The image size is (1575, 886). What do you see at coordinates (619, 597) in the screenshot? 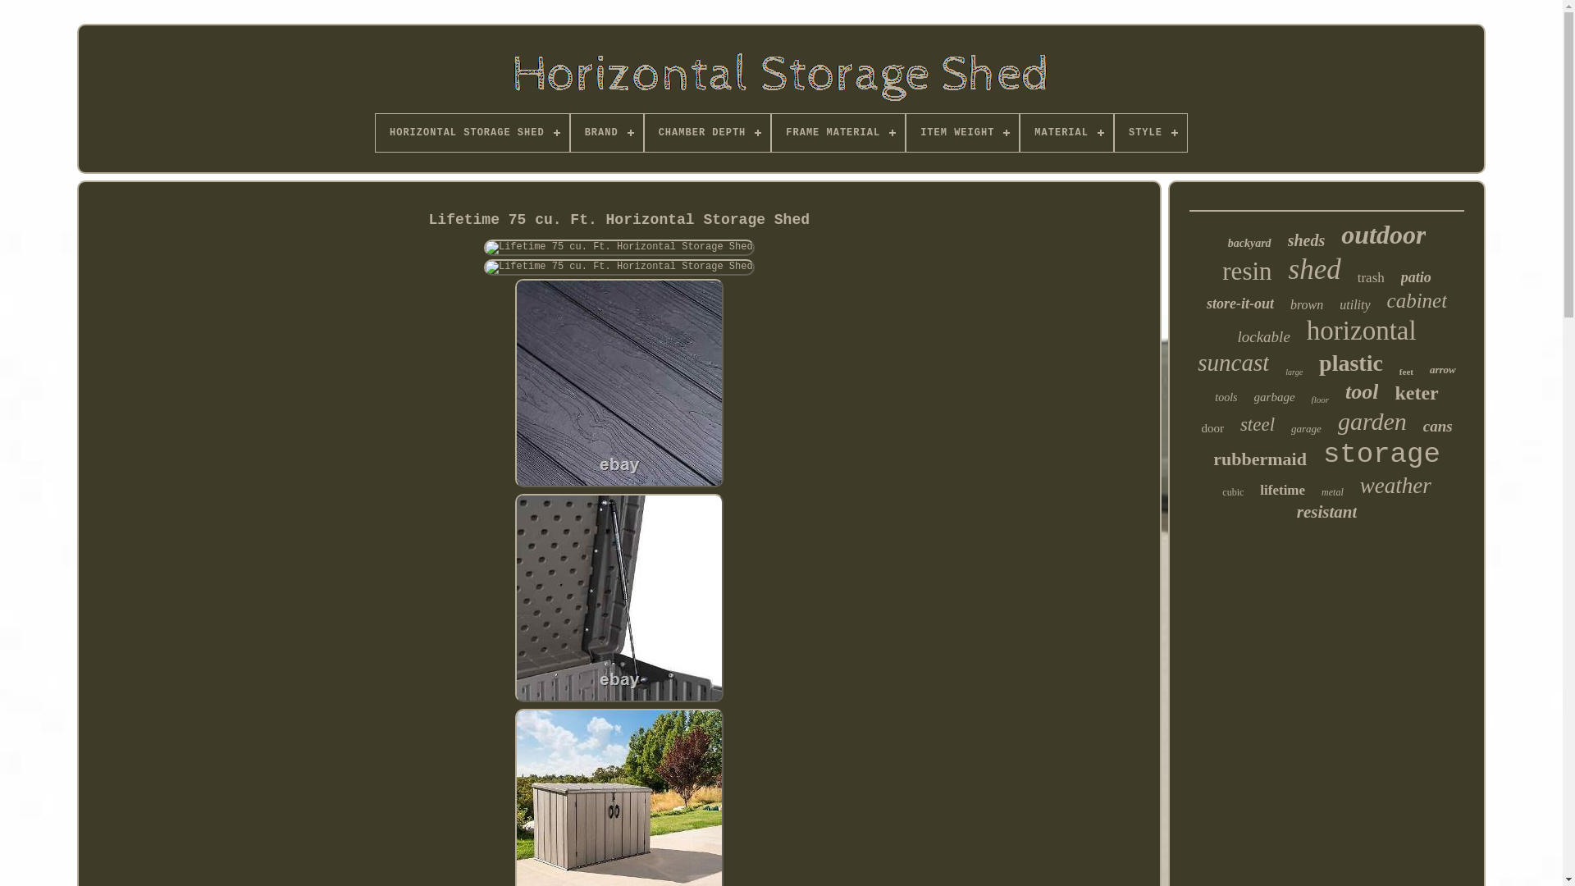
I see `Lifetime 75 cu. Ft. Horizontal Storage Shed` at bounding box center [619, 597].